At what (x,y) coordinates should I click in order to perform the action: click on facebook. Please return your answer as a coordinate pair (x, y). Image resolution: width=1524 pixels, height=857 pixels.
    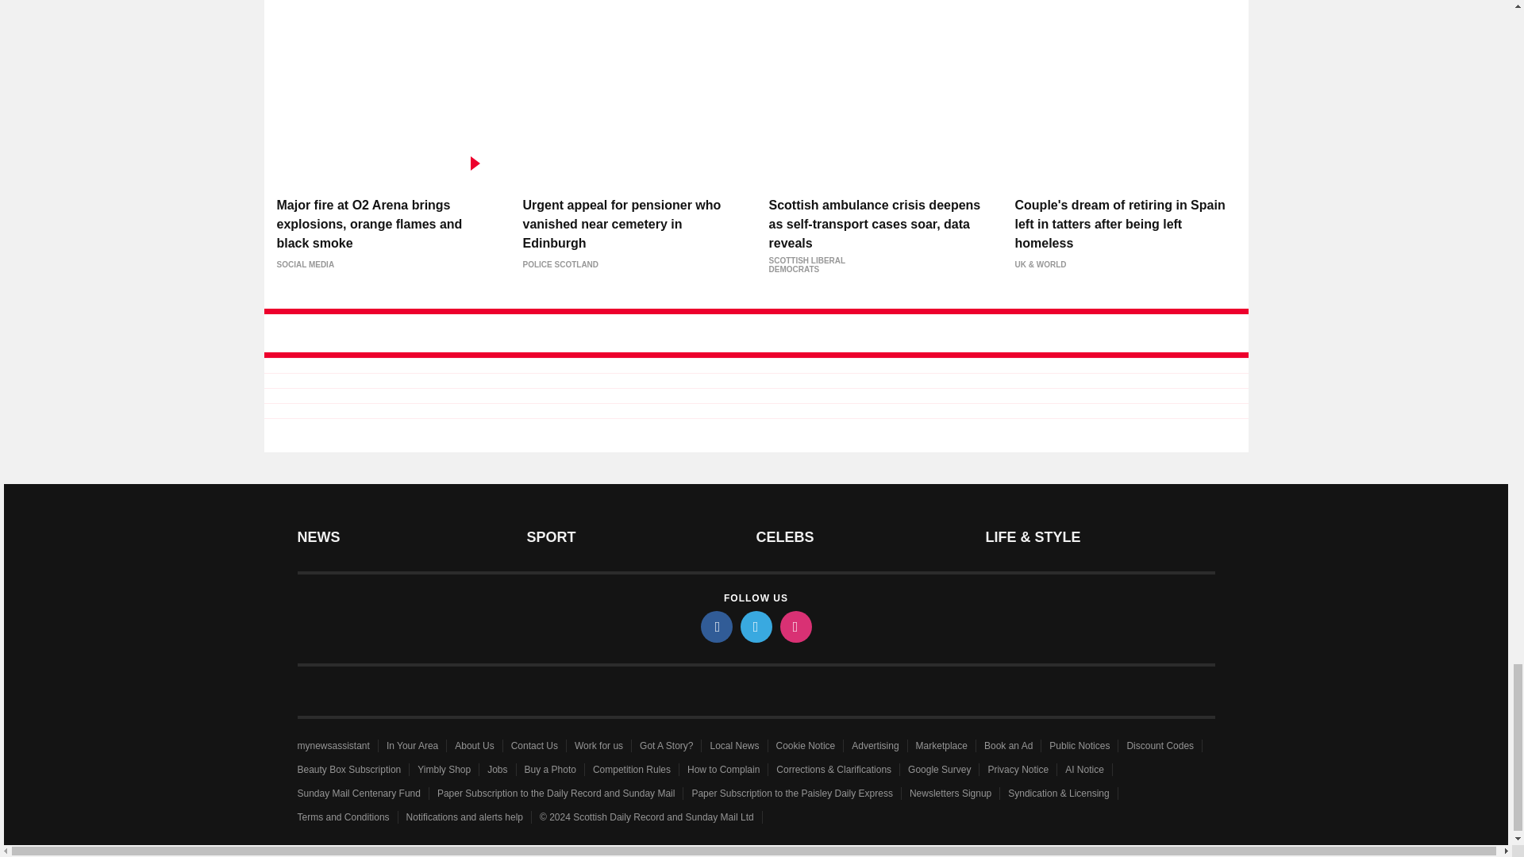
    Looking at the image, I should click on (715, 627).